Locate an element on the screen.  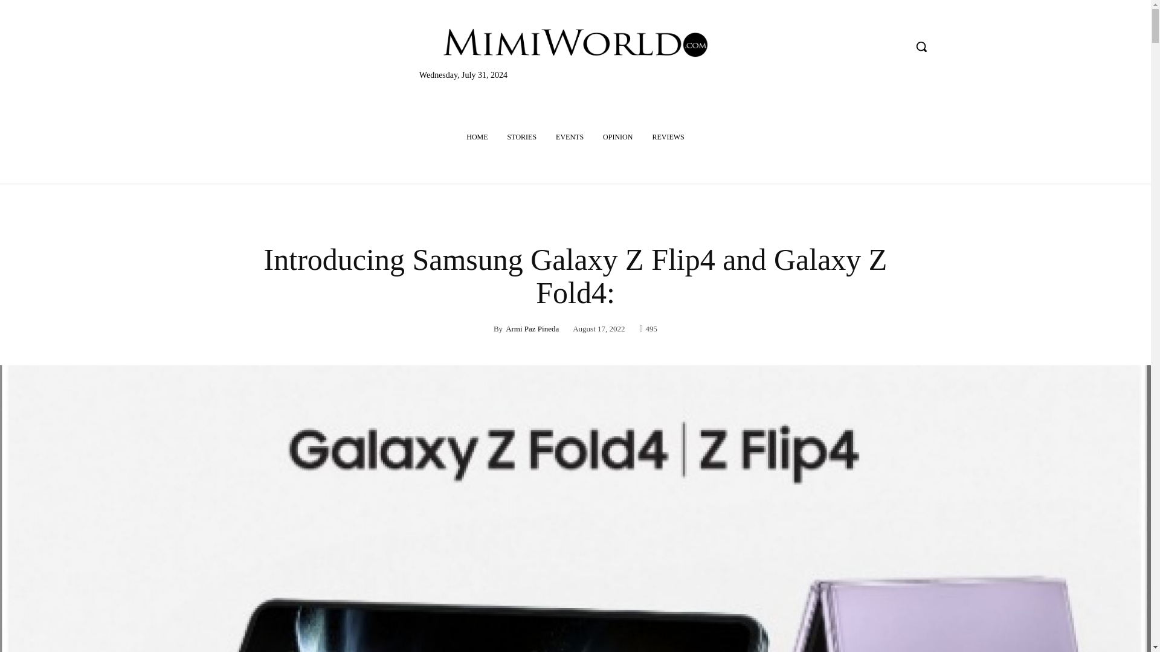
HOME is located at coordinates (477, 136).